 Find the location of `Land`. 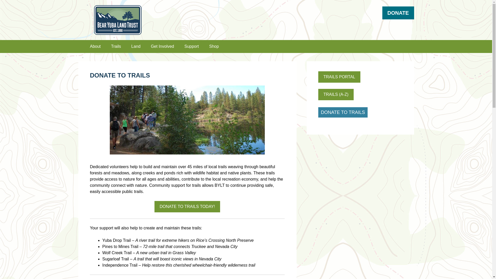

Land is located at coordinates (136, 47).